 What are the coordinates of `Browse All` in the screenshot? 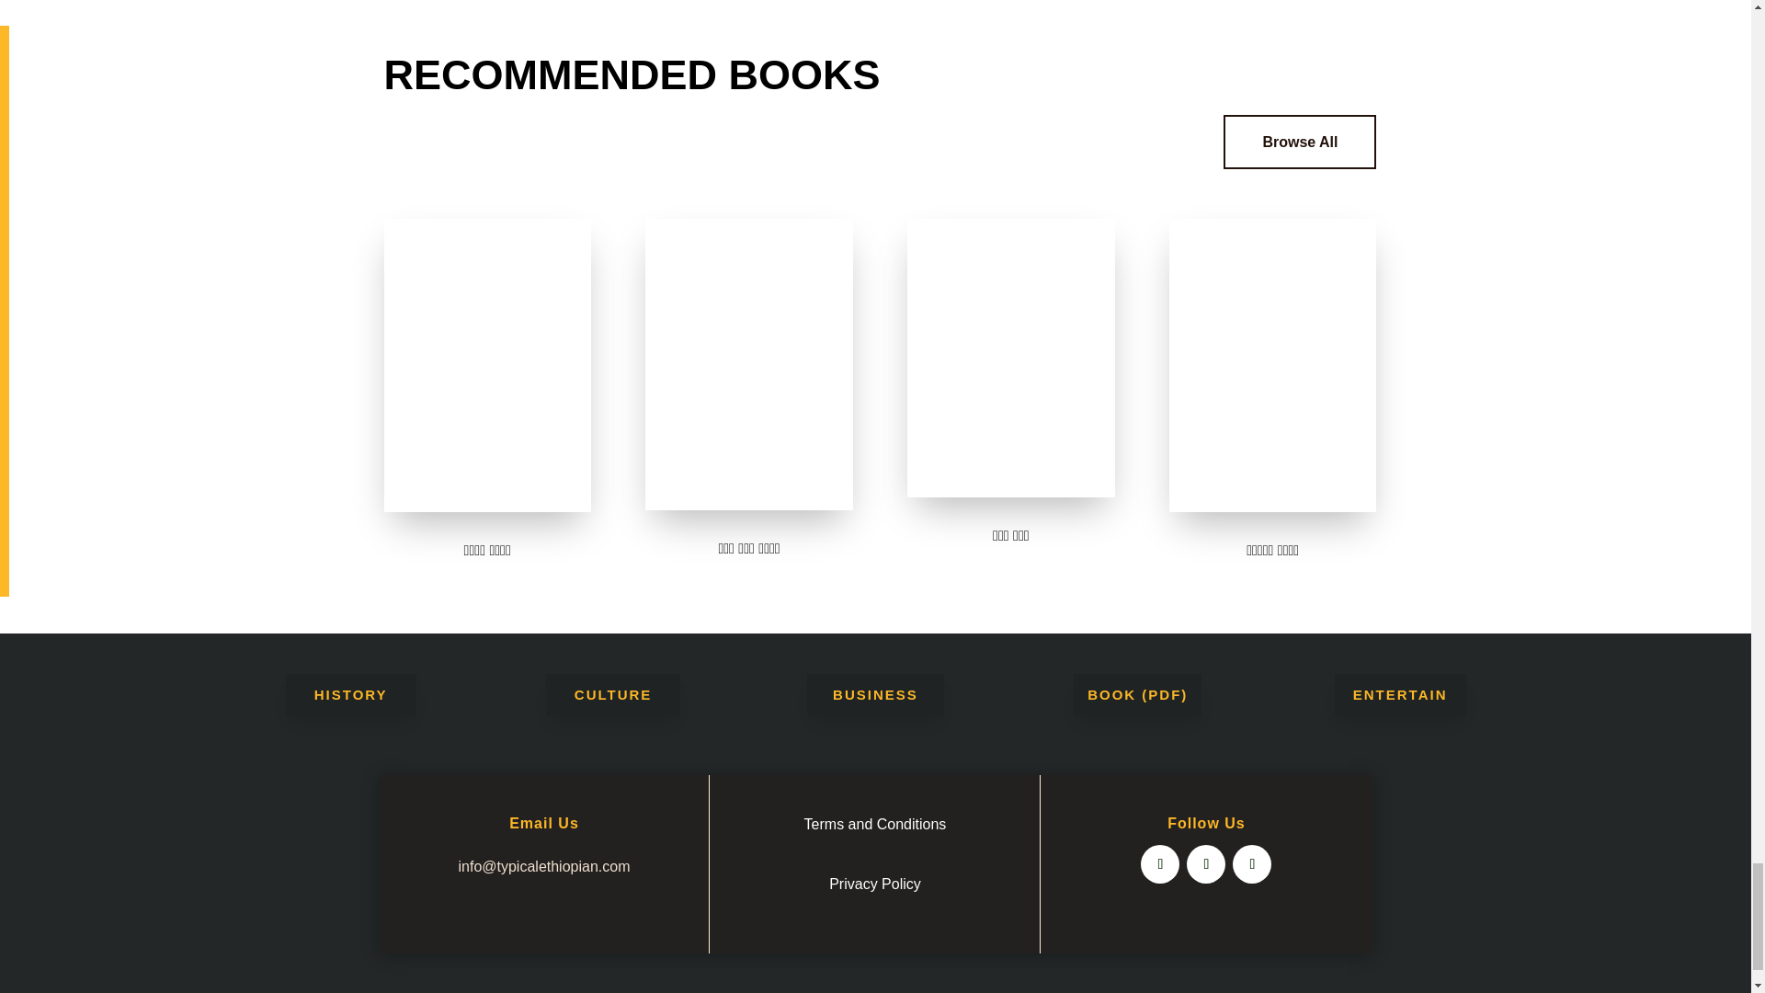 It's located at (1300, 142).